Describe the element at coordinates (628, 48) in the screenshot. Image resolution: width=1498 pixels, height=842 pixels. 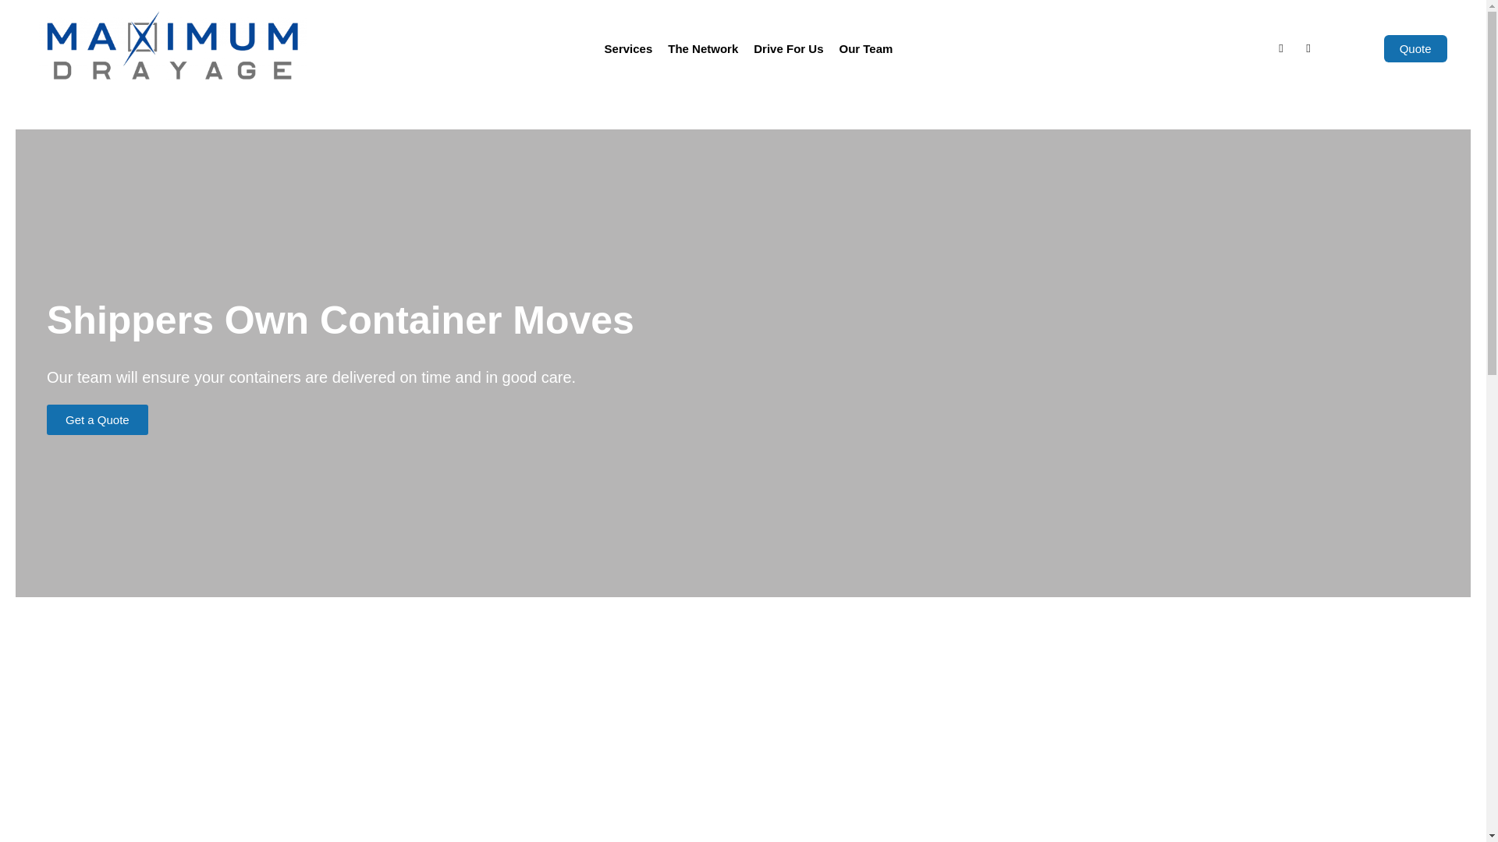
I see `Services` at that location.